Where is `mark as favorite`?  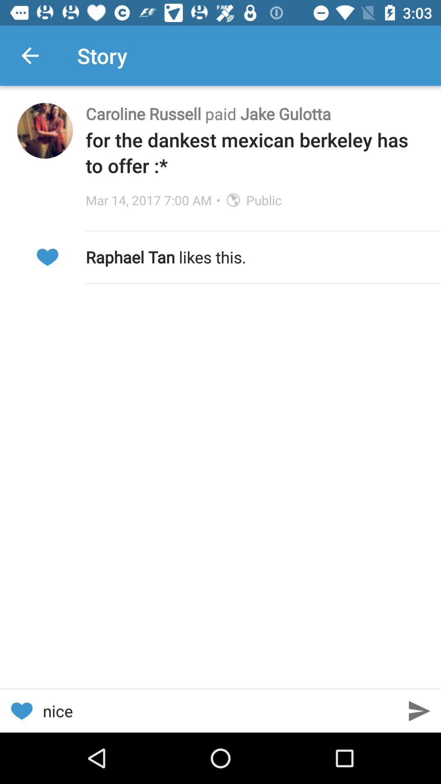
mark as favorite is located at coordinates (21, 711).